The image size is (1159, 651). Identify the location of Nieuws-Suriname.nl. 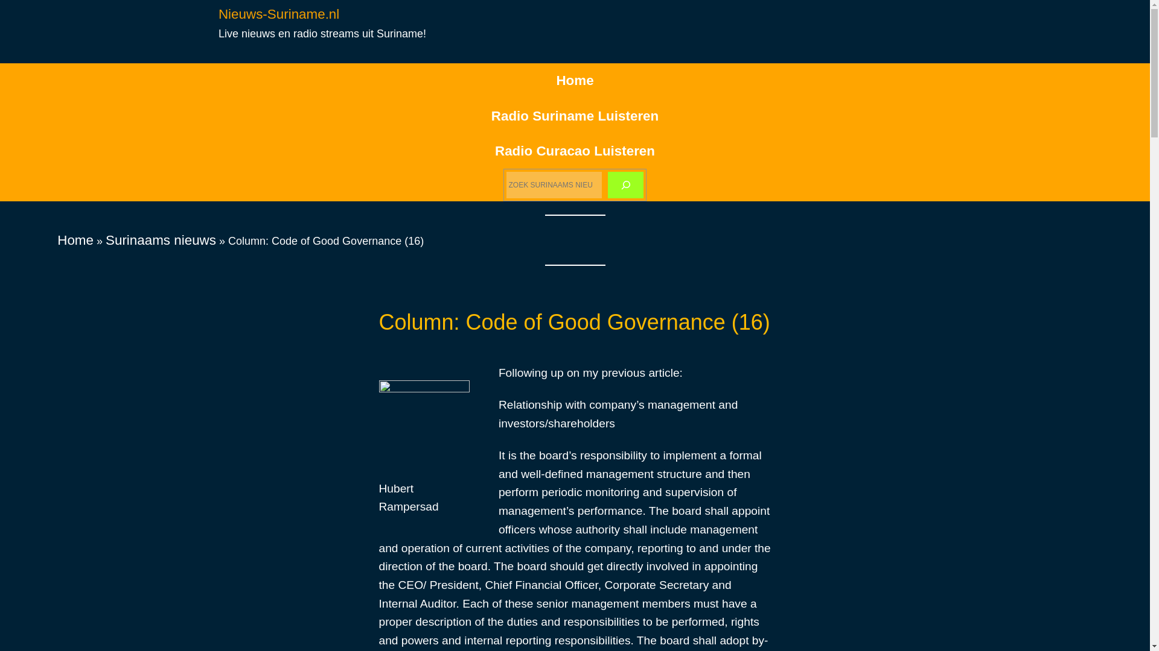
(279, 13).